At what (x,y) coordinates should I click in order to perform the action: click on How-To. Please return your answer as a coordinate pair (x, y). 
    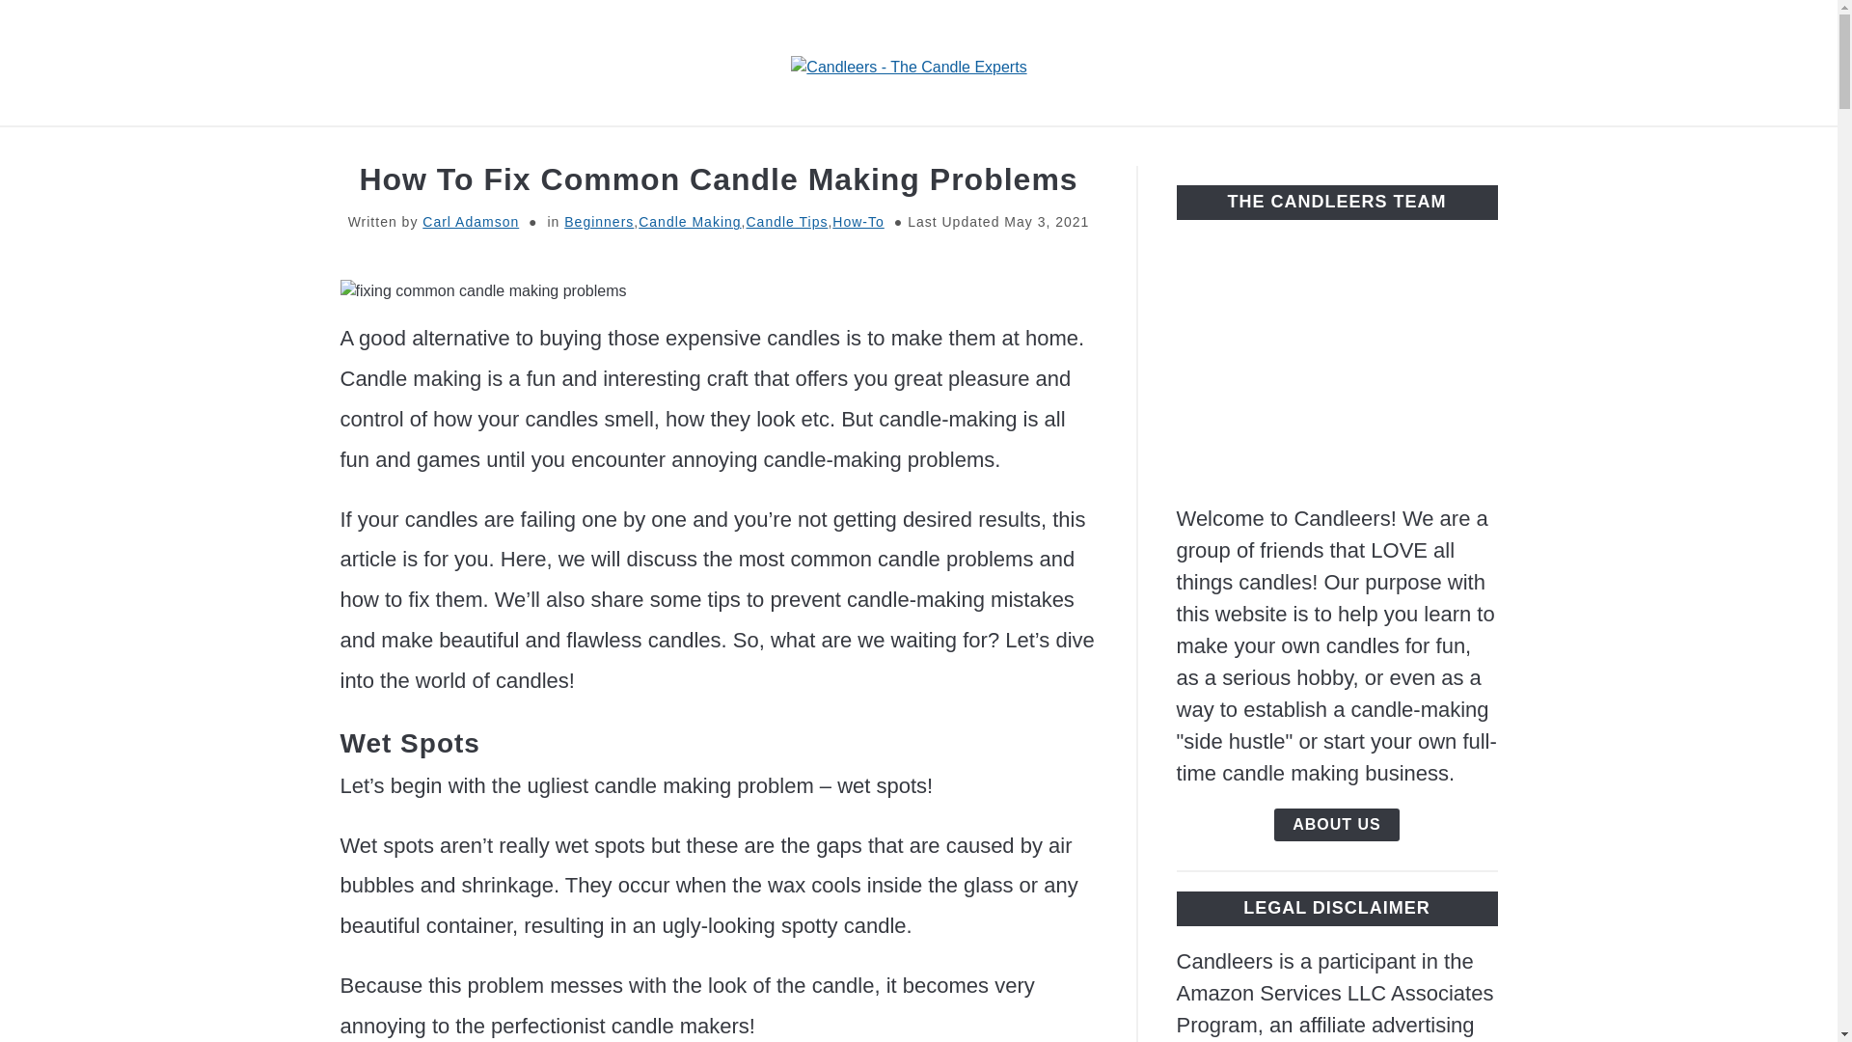
    Looking at the image, I should click on (857, 222).